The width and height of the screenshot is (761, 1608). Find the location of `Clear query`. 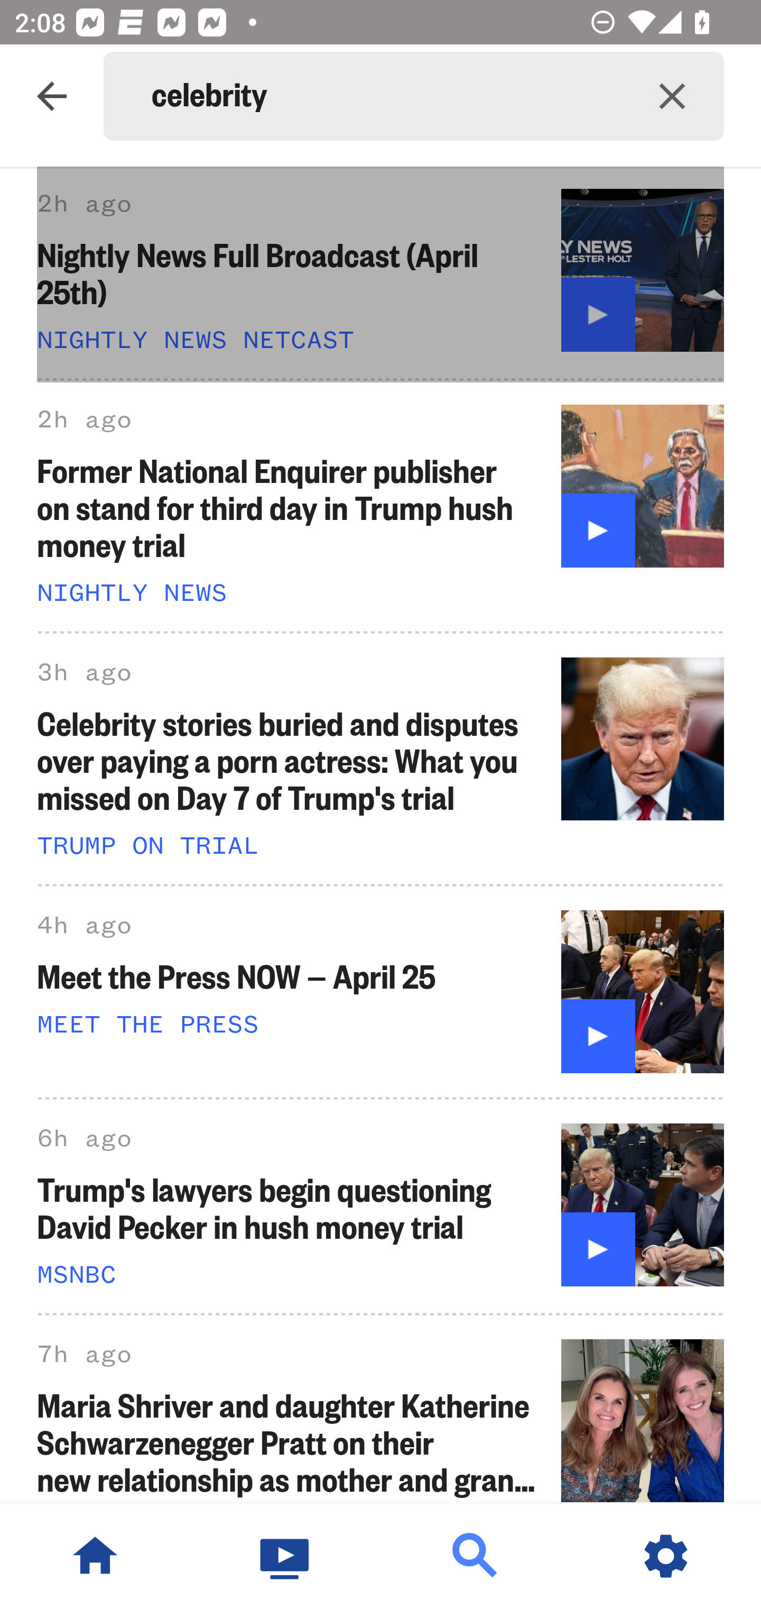

Clear query is located at coordinates (672, 96).